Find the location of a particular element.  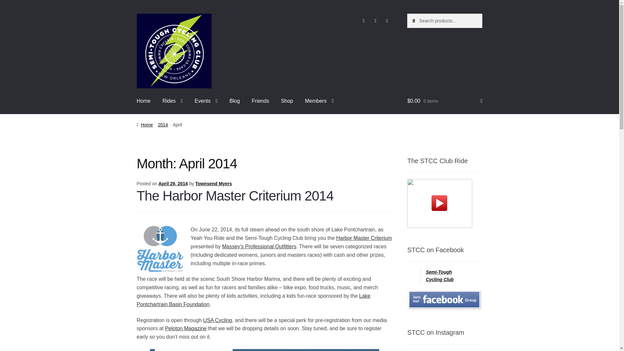

Facebook is located at coordinates (363, 21).